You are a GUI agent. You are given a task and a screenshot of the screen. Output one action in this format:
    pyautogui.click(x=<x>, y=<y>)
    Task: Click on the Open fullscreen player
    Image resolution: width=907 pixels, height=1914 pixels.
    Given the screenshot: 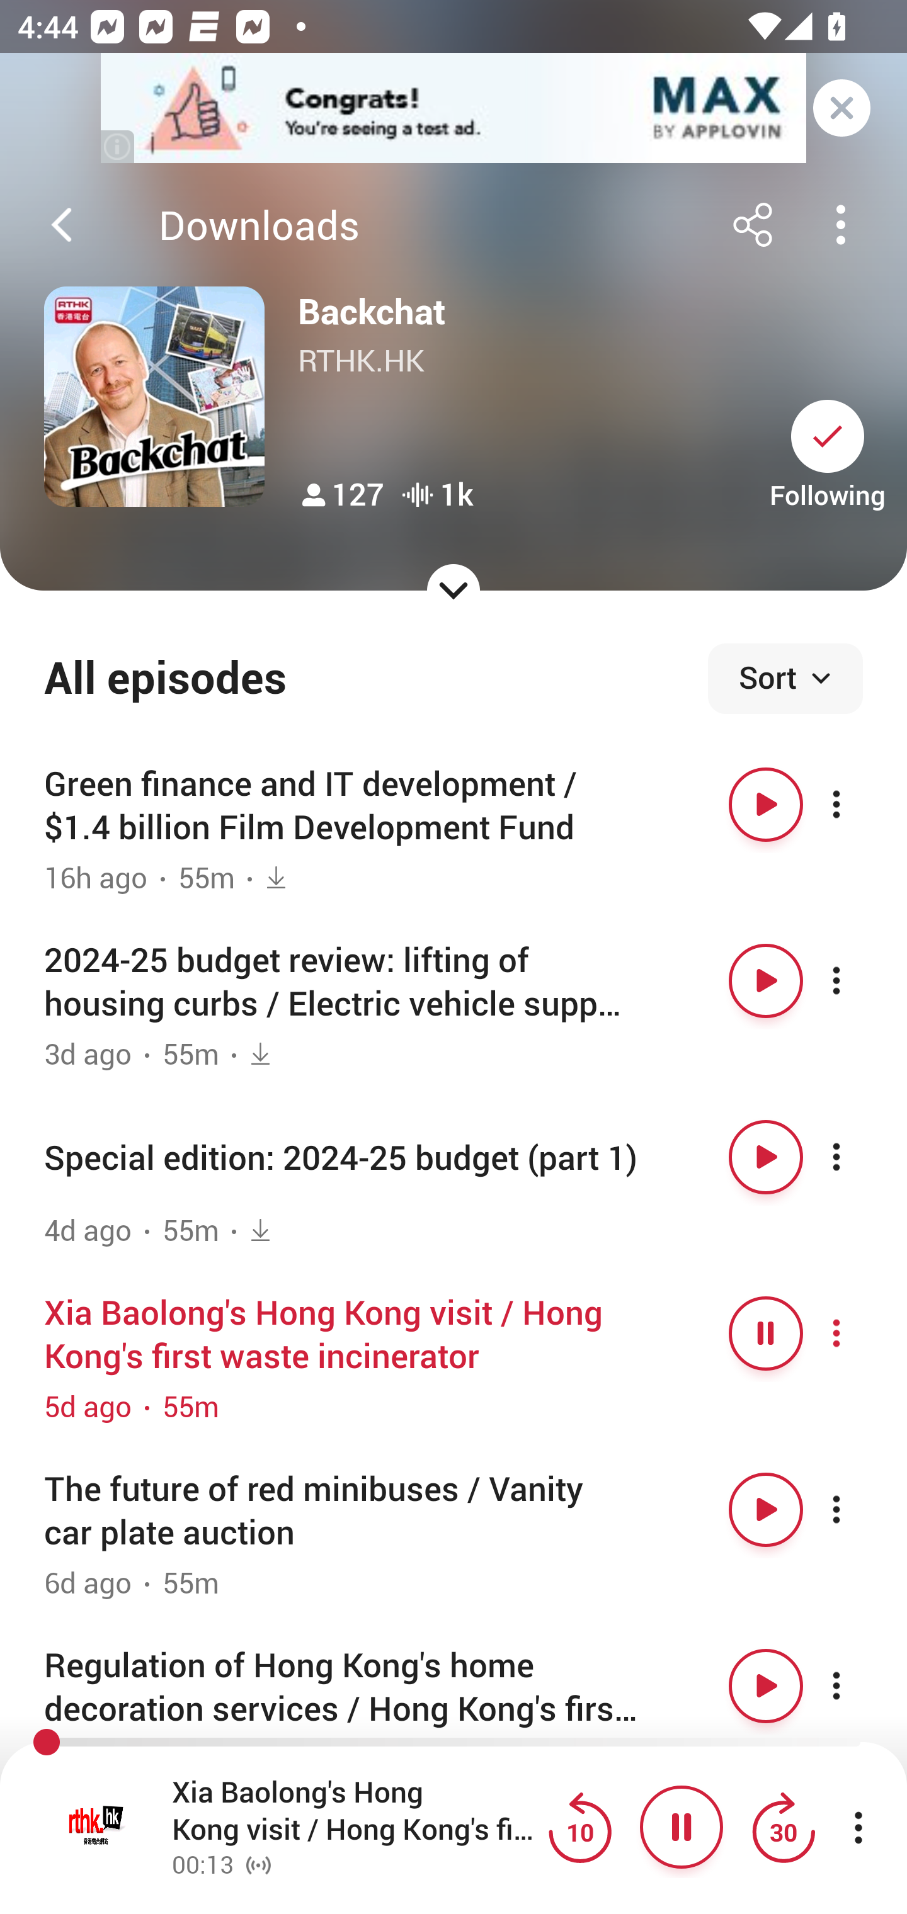 What is the action you would take?
    pyautogui.click(x=97, y=1828)
    